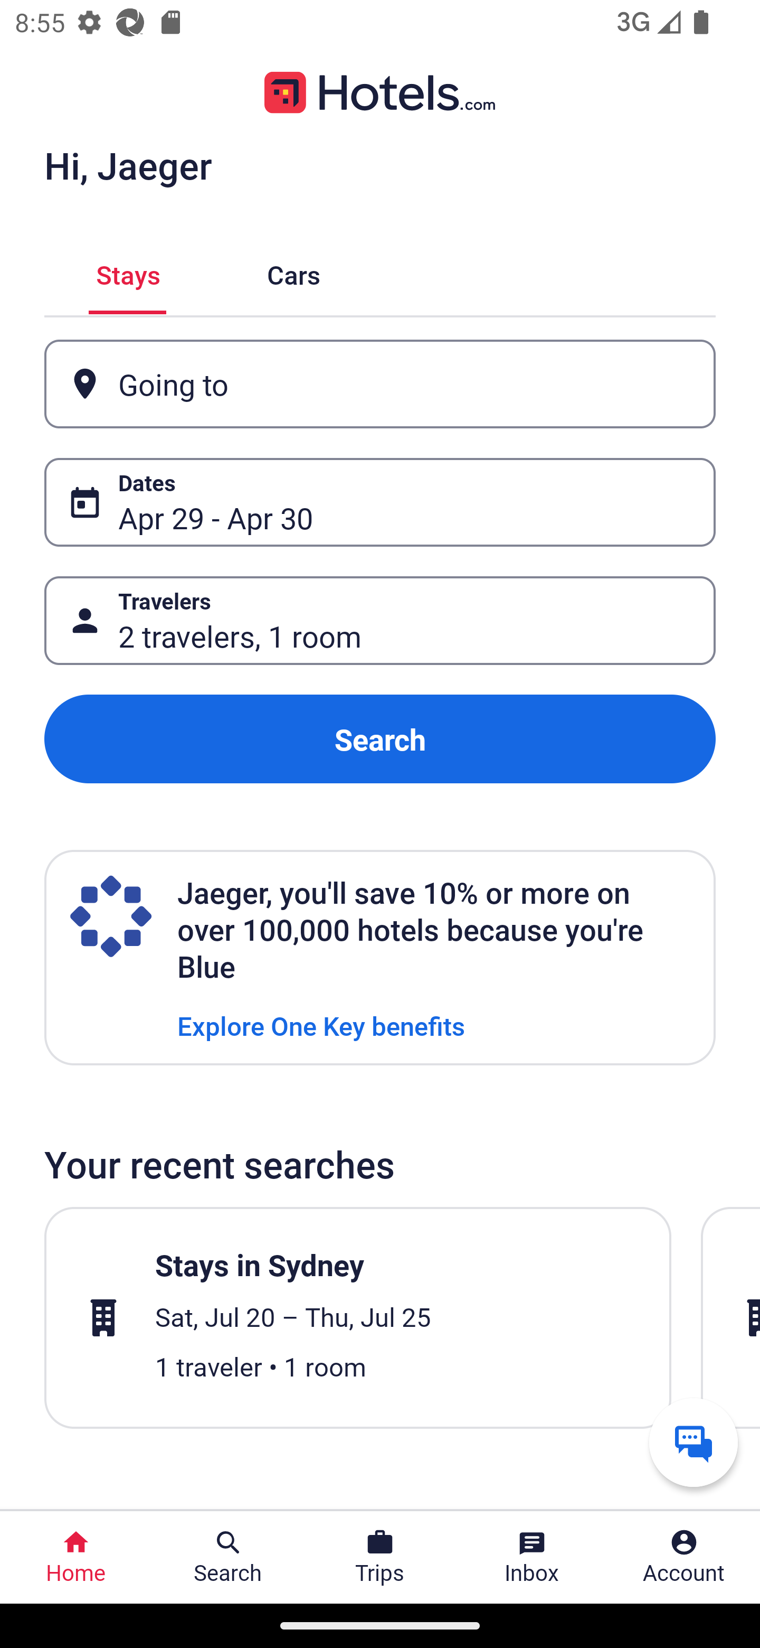  What do you see at coordinates (380, 502) in the screenshot?
I see `Dates Button Apr 29 - Apr 30` at bounding box center [380, 502].